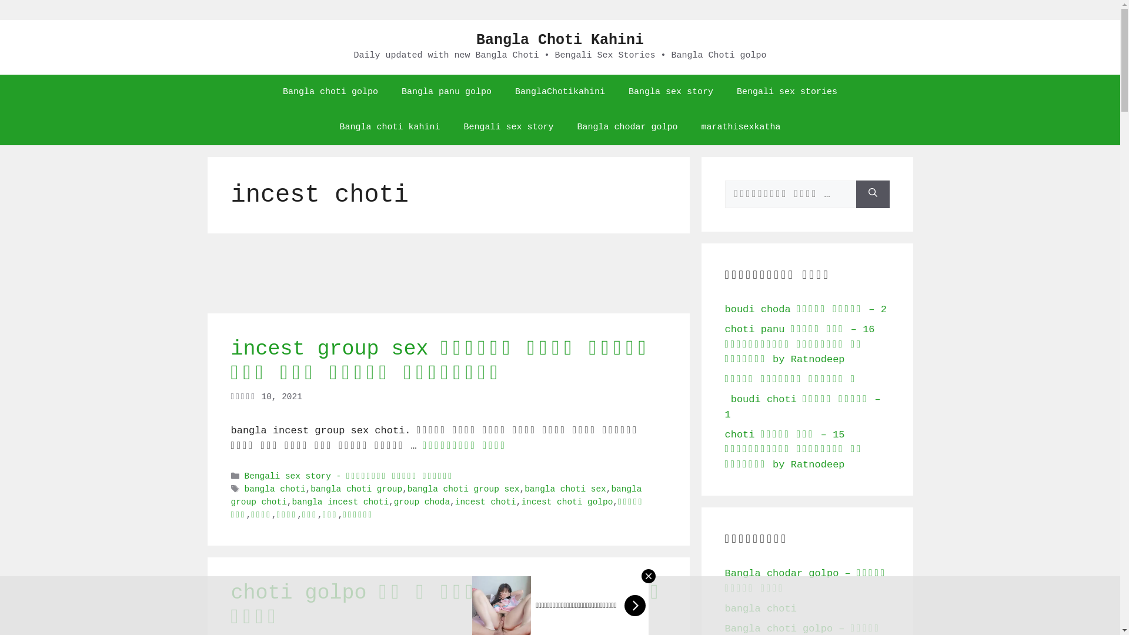 This screenshot has height=635, width=1129. I want to click on Bangla panu golpo, so click(447, 92).